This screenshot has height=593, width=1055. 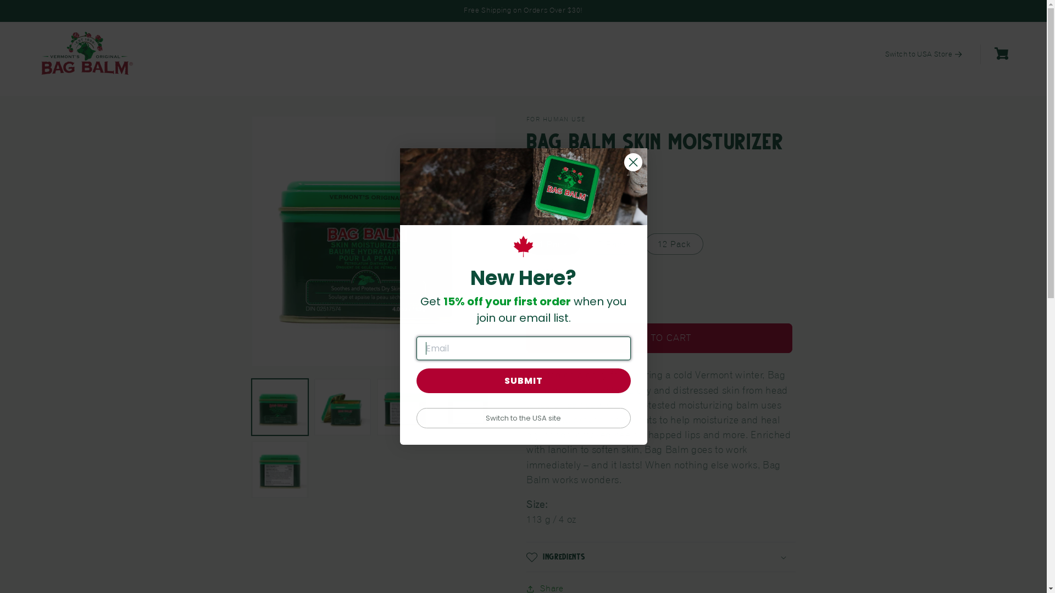 What do you see at coordinates (524, 381) in the screenshot?
I see `SUBMIT` at bounding box center [524, 381].